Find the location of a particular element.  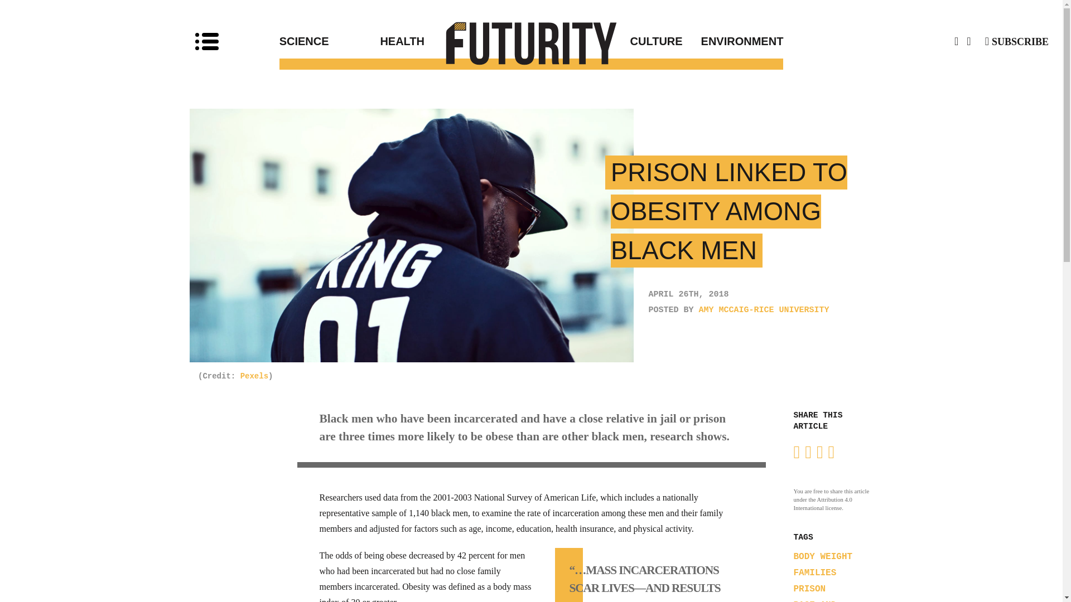

SCIENCE is located at coordinates (330, 41).